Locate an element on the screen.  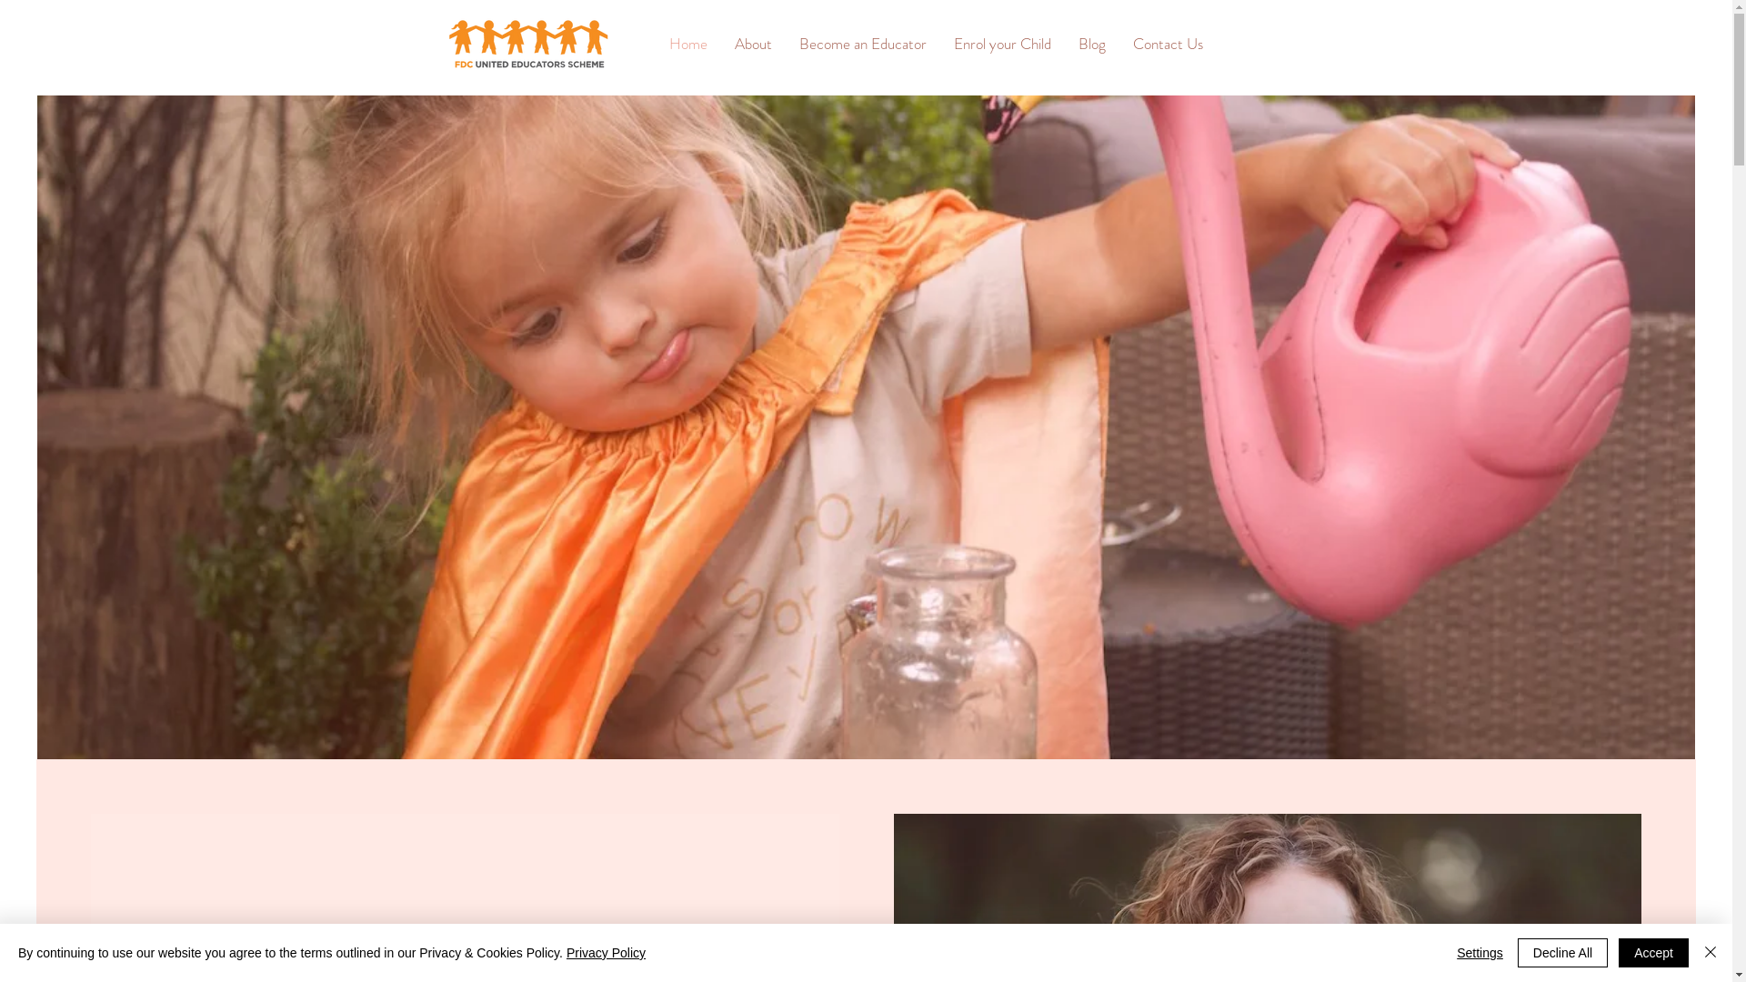
Privacy Policy is located at coordinates (606, 953).